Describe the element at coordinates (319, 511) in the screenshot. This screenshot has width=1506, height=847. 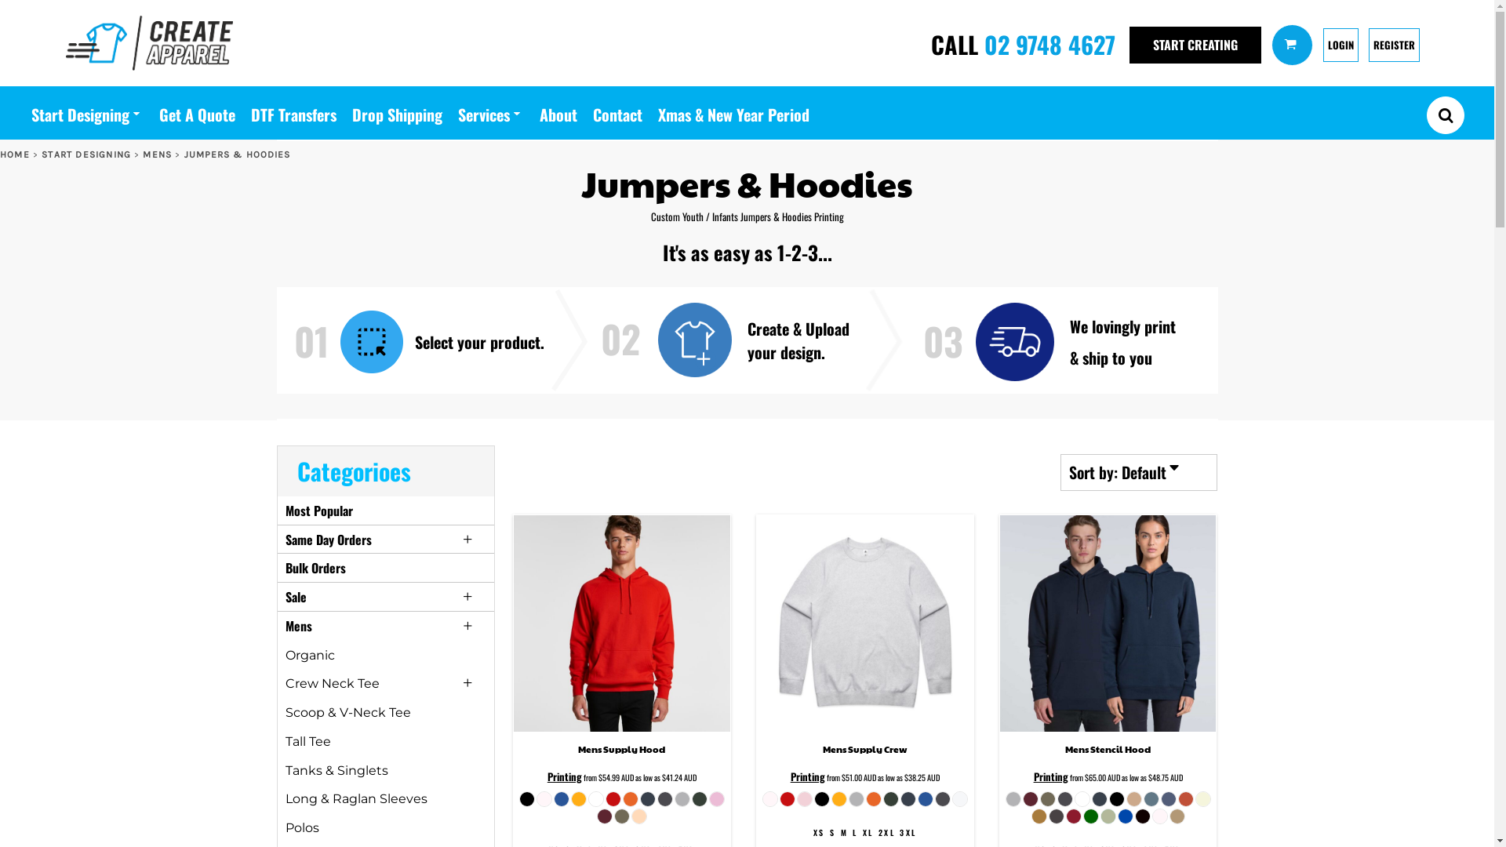
I see `Most Popular` at that location.